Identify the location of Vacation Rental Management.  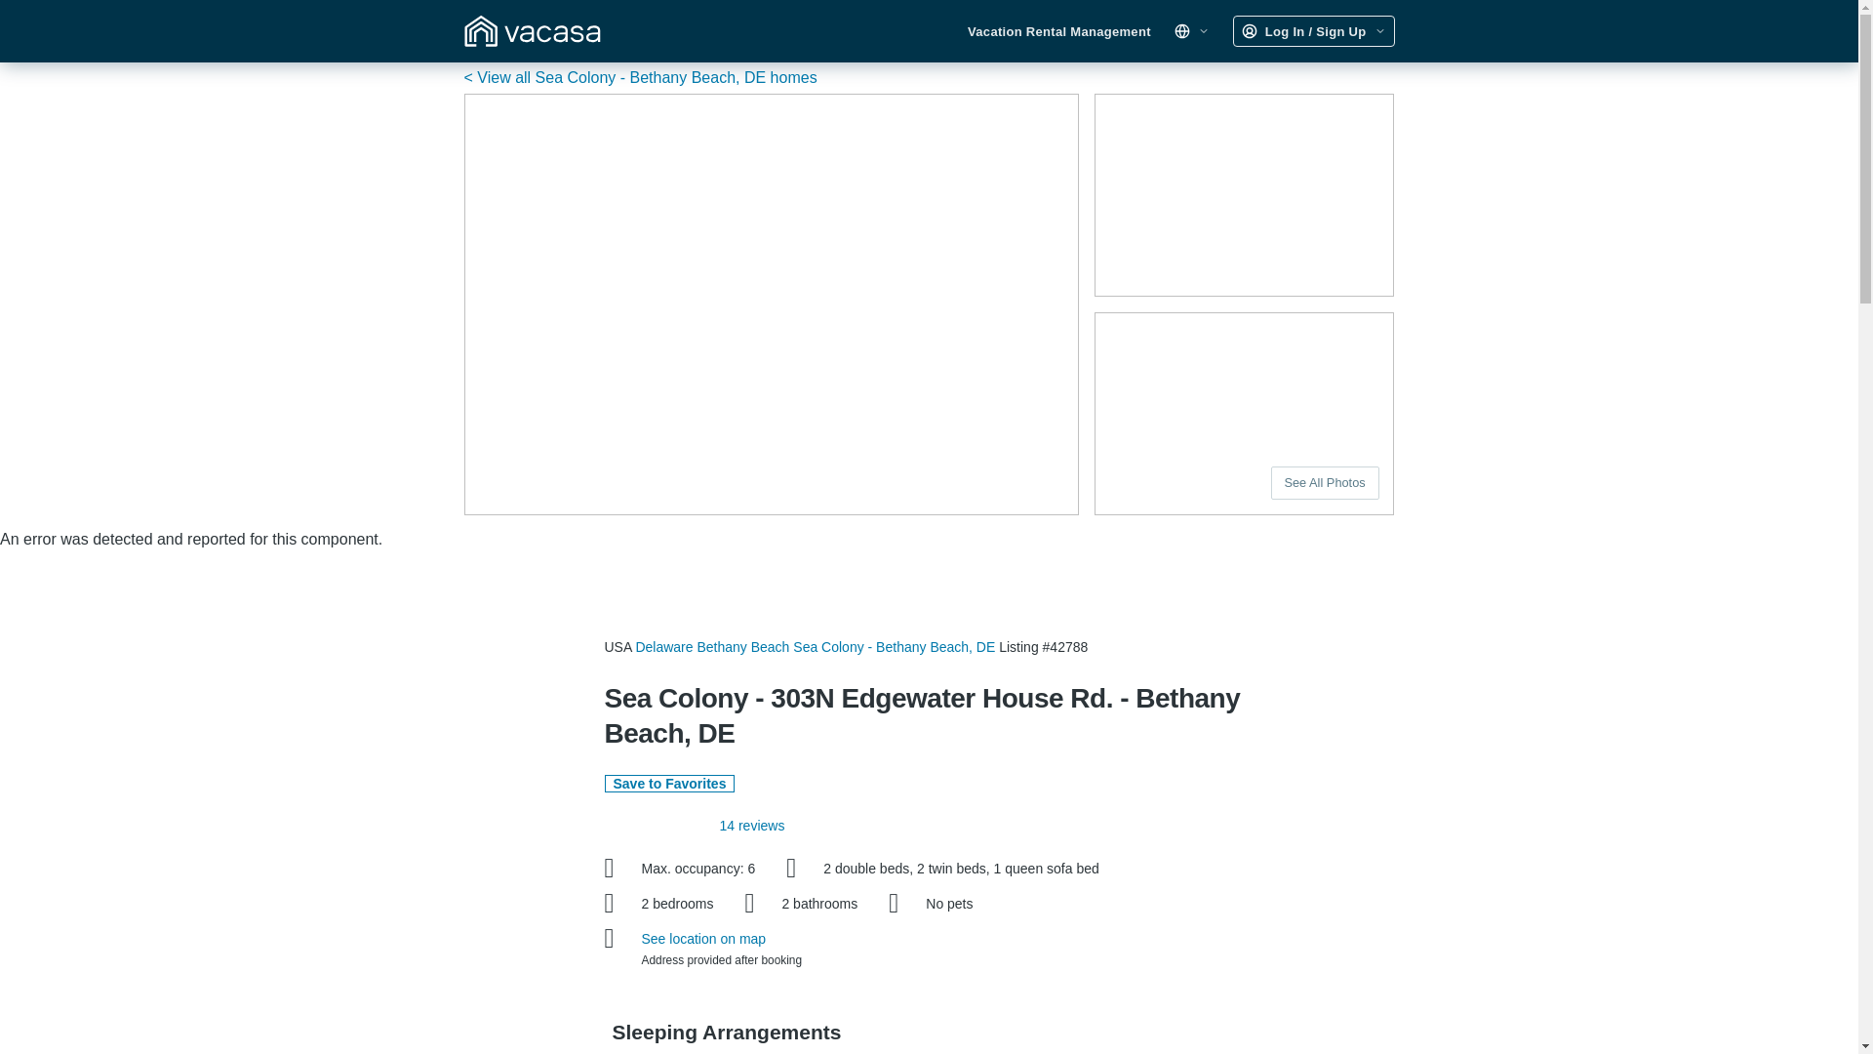
(1059, 31).